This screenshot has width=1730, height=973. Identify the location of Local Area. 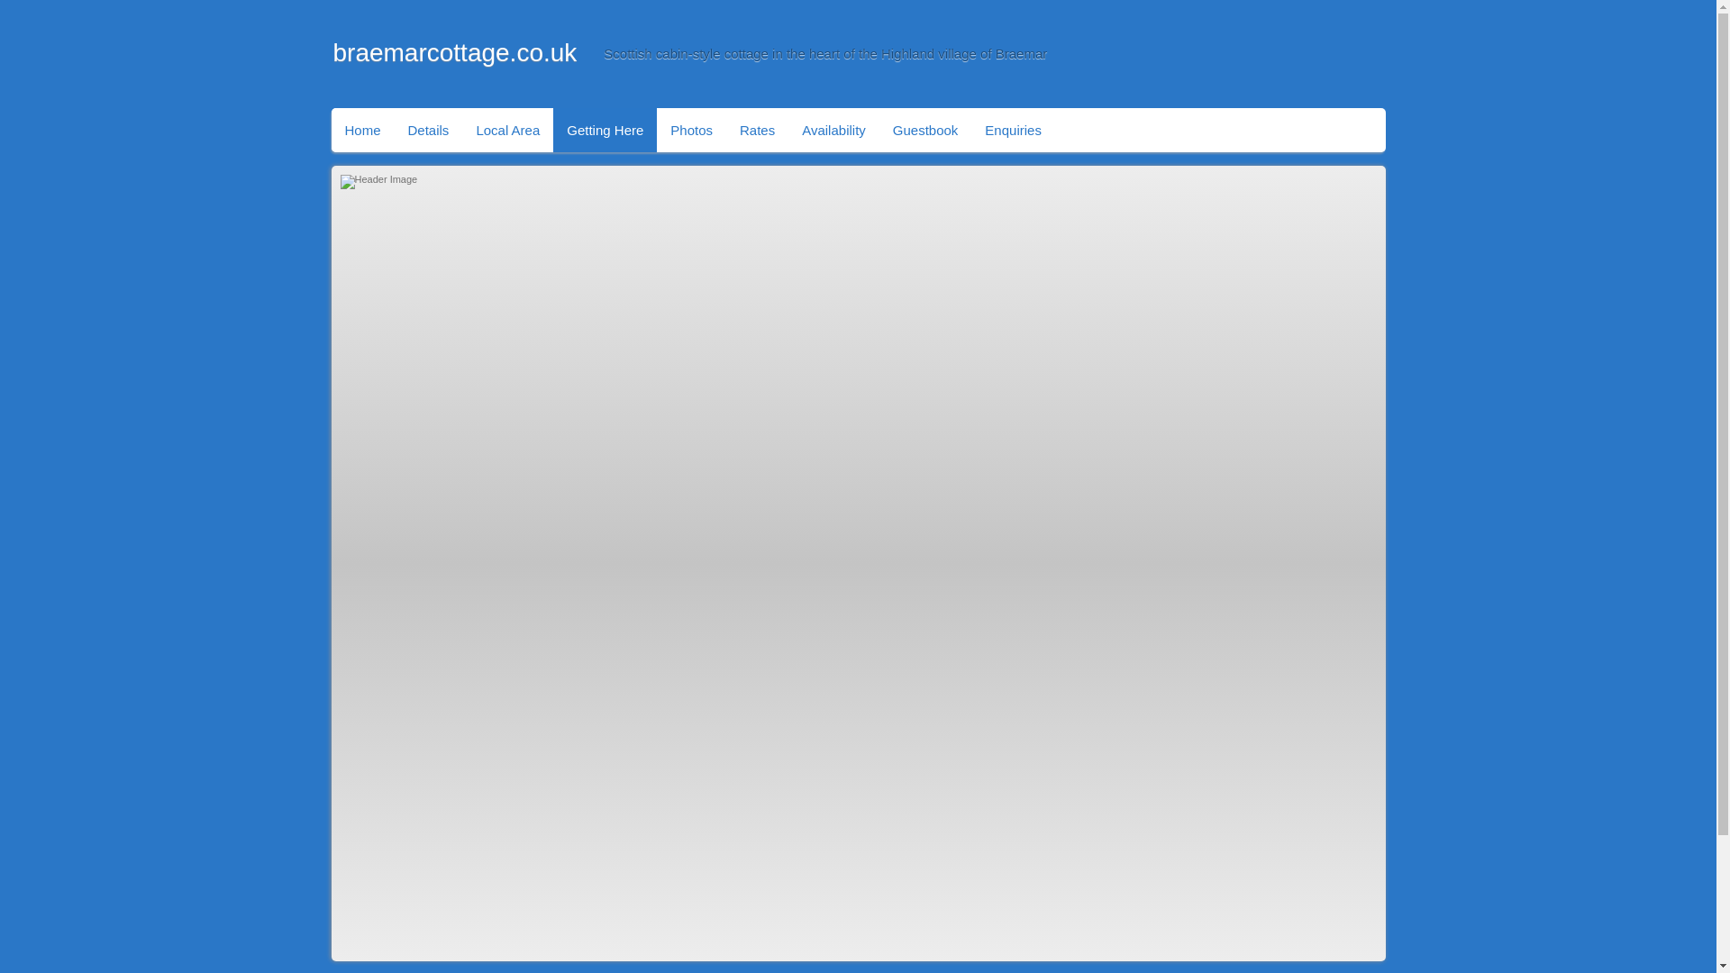
(507, 130).